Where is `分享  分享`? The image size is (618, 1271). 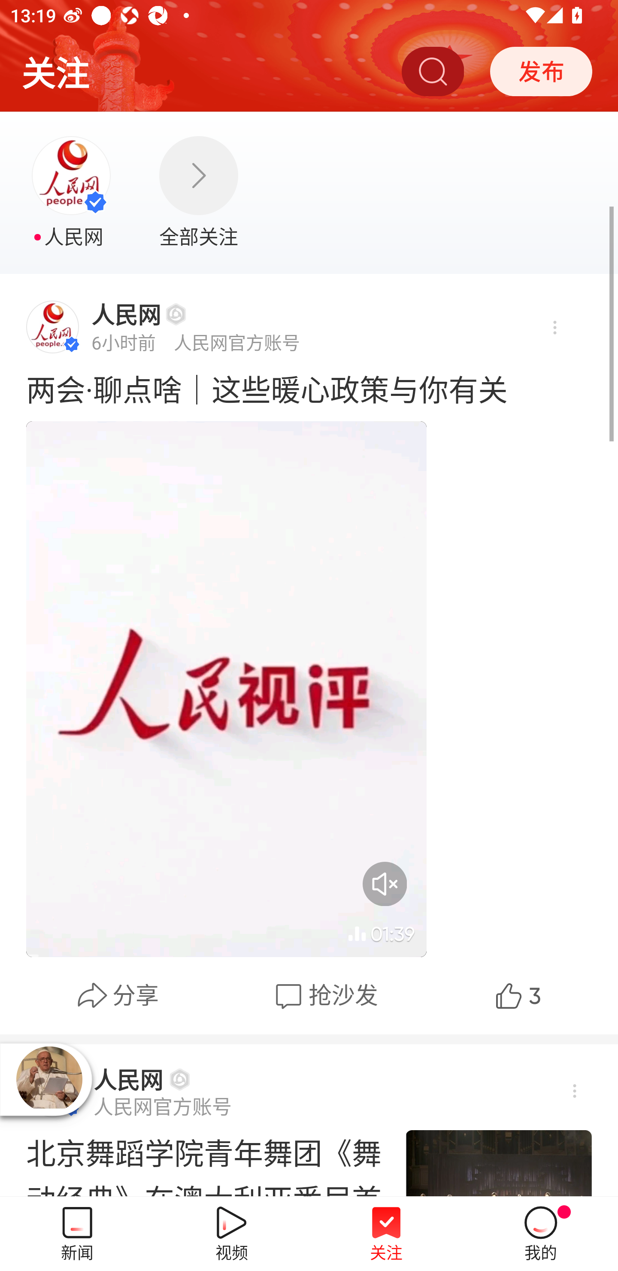
分享  分享 is located at coordinates (118, 995).